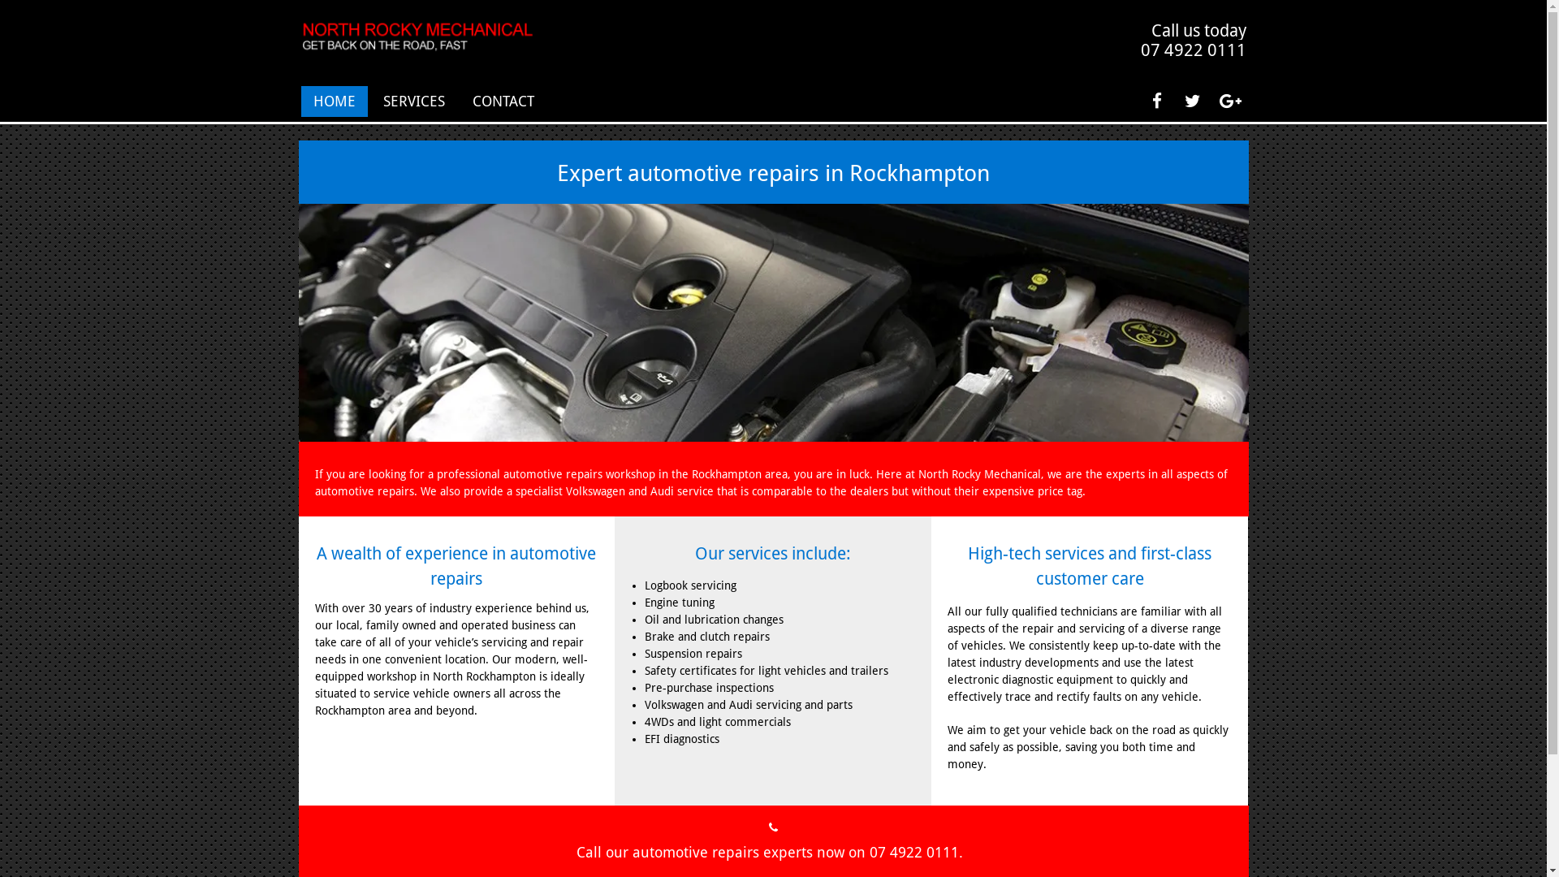 This screenshot has width=1559, height=877. I want to click on SERVICES, so click(414, 102).